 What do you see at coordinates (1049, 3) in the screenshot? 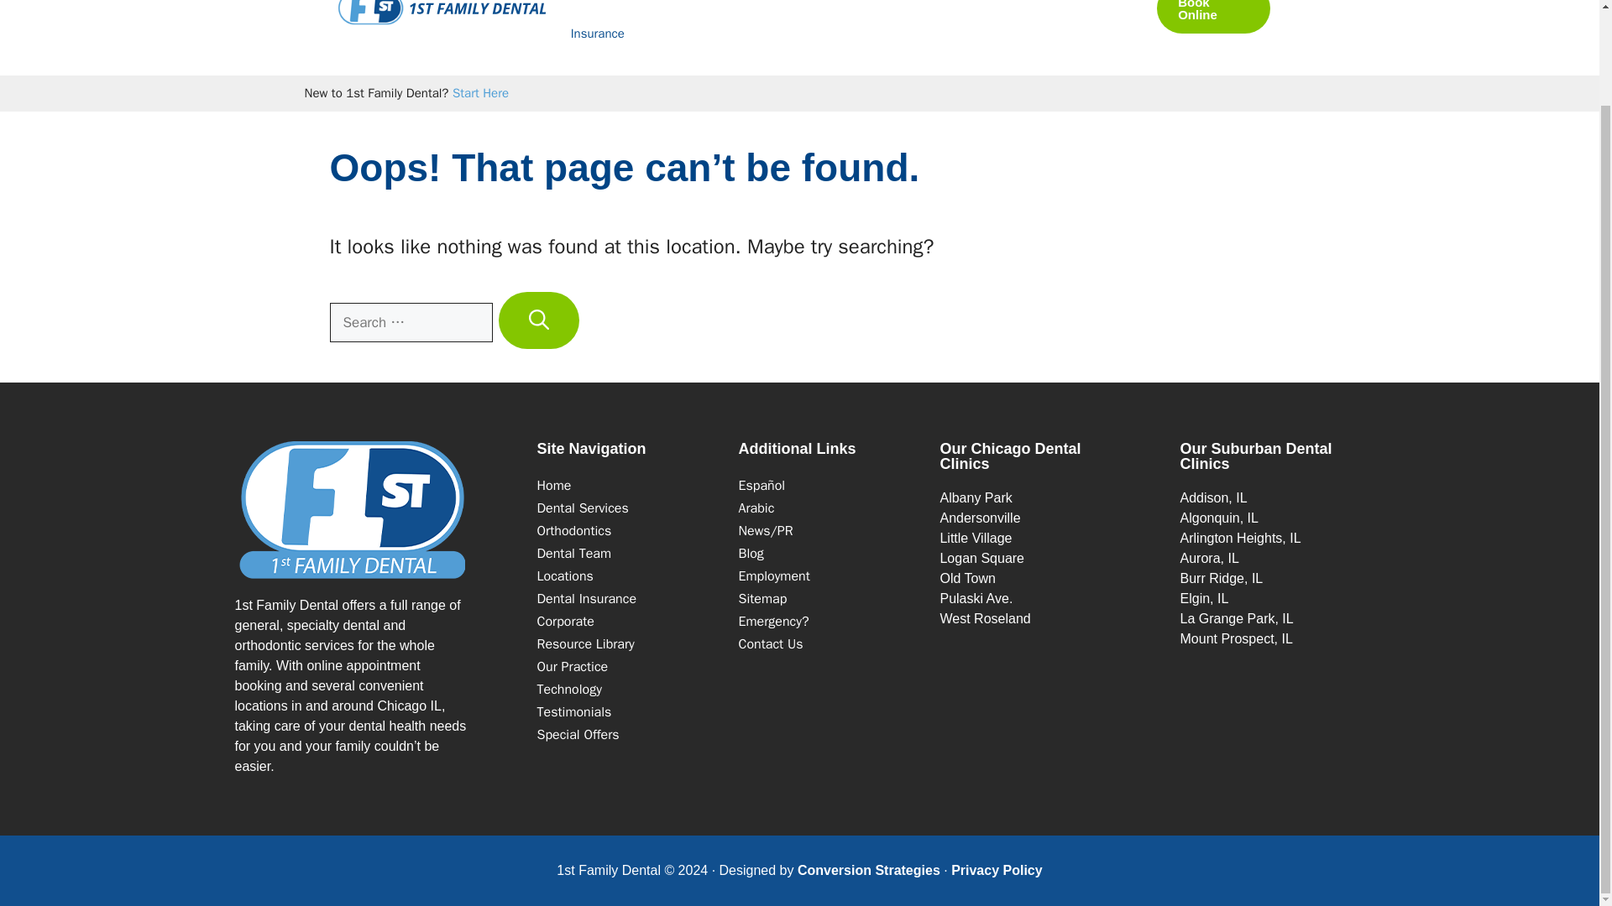
I see `Dental Team` at bounding box center [1049, 3].